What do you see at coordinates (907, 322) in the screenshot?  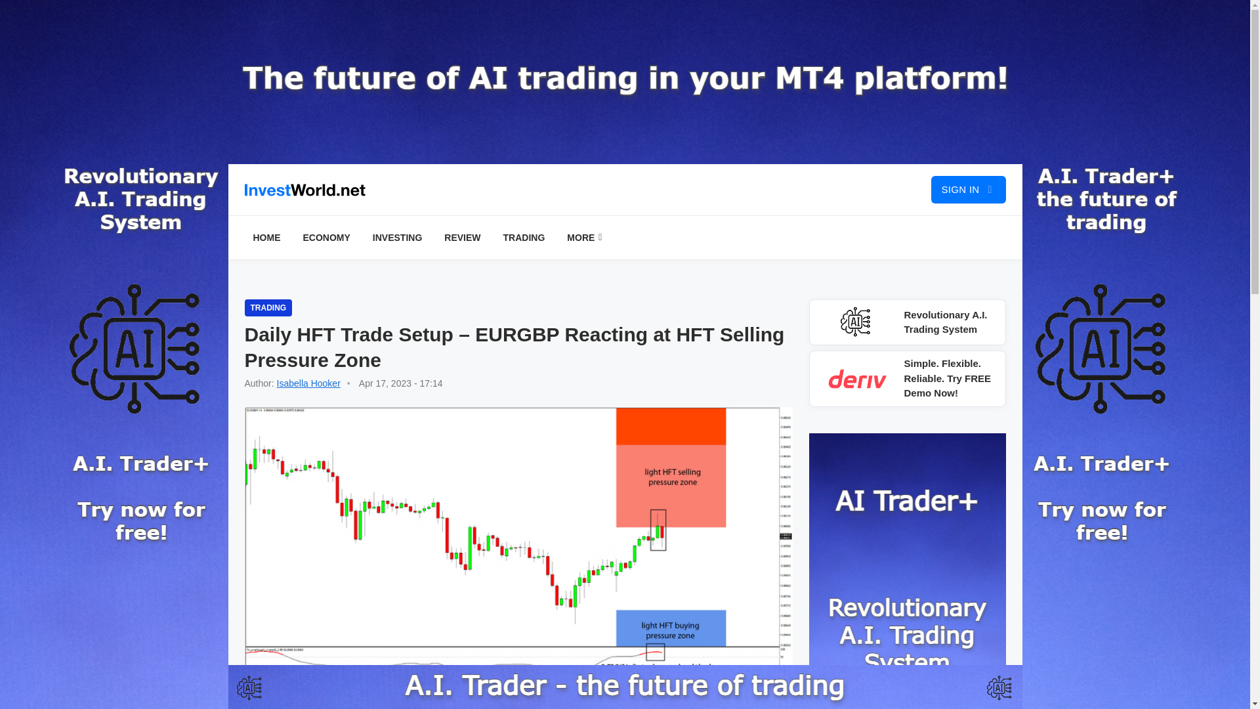 I see `Revolutionary A.I. Trading System` at bounding box center [907, 322].